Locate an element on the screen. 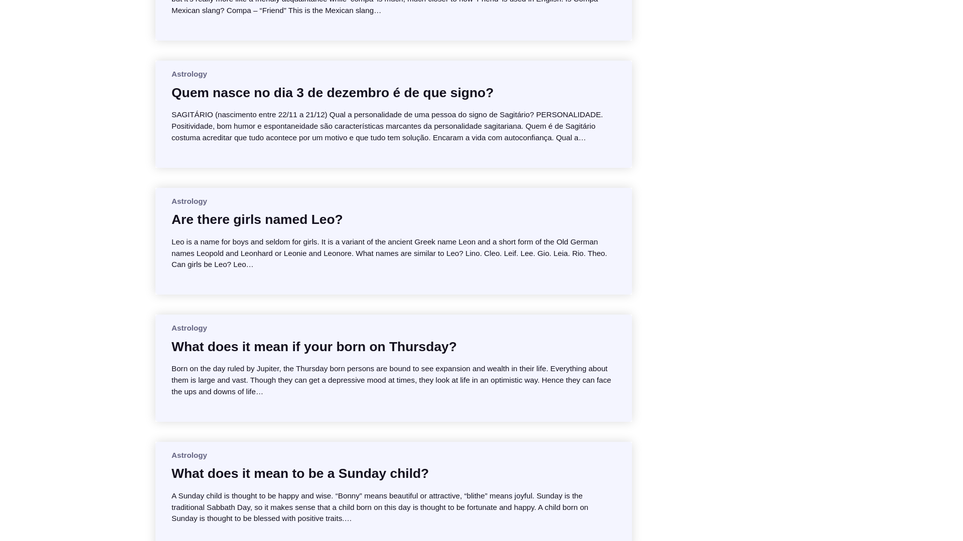  Astrology is located at coordinates (189, 201).